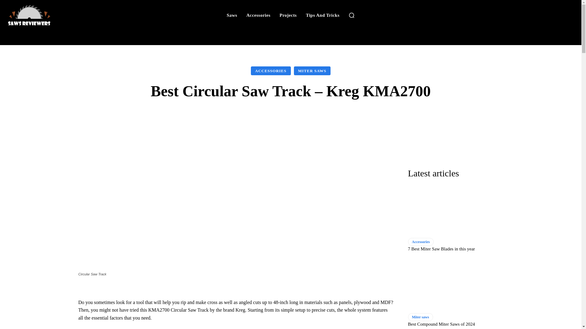 Image resolution: width=586 pixels, height=329 pixels. I want to click on Tips And Tricks, so click(322, 15).